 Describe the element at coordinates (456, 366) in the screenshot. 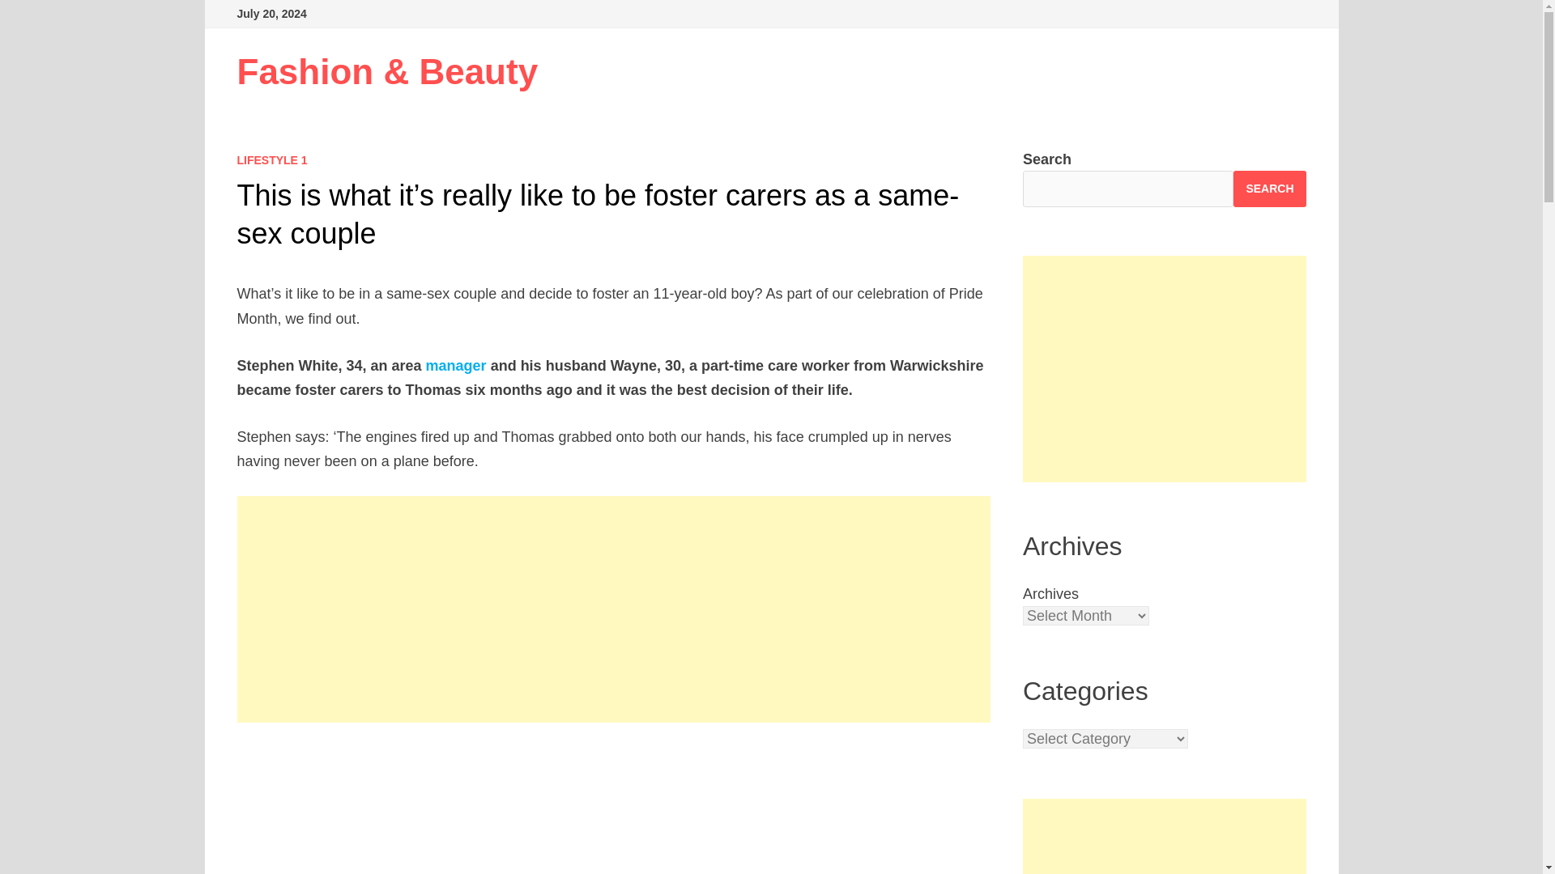

I see `manager` at that location.